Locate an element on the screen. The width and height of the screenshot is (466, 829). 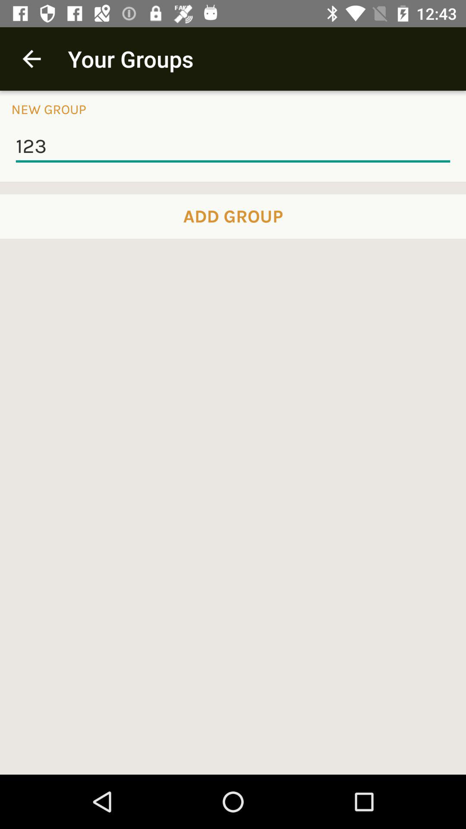
swipe to the 123 icon is located at coordinates (233, 147).